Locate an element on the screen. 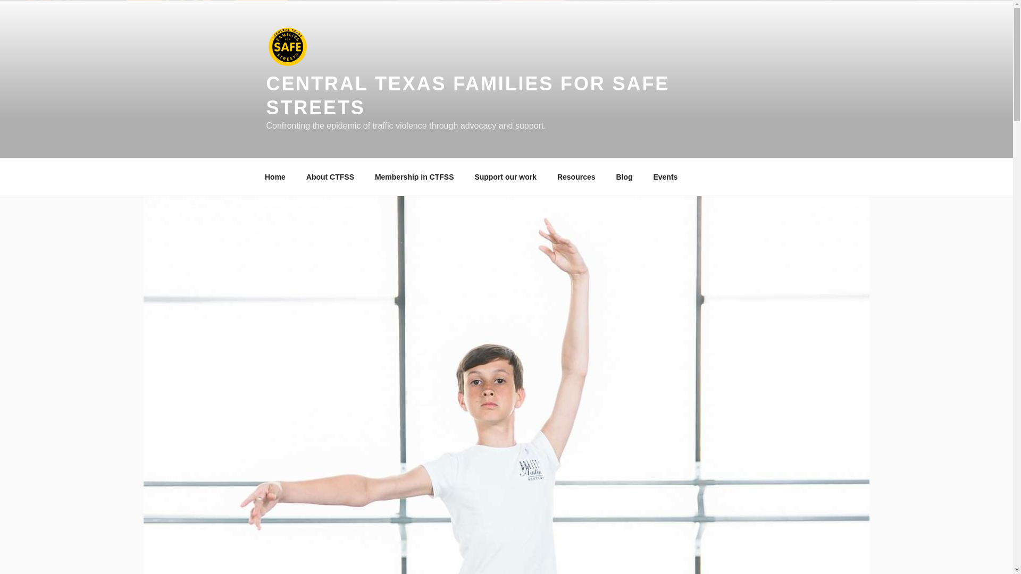  Events is located at coordinates (666, 176).